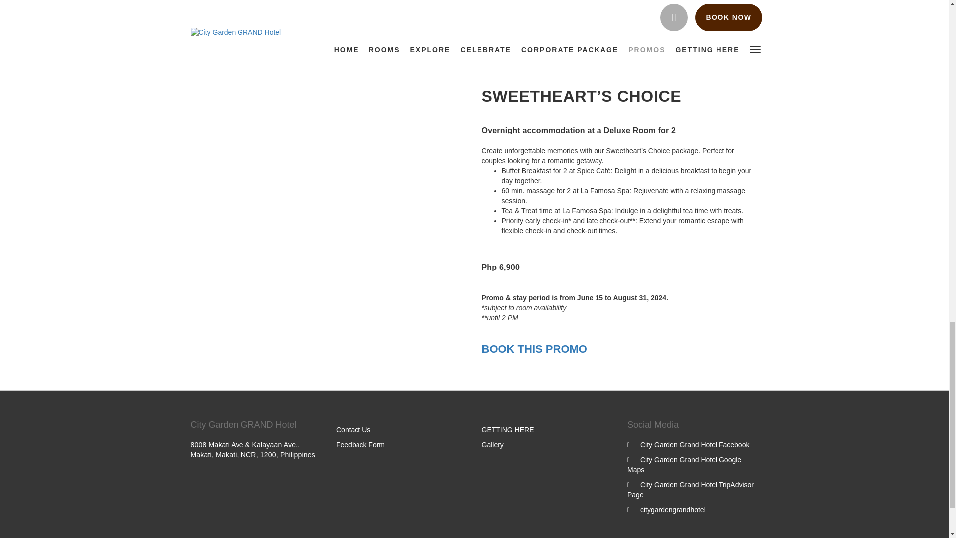 This screenshot has height=538, width=956. I want to click on BOOK THIS PROMO, so click(534, 349).